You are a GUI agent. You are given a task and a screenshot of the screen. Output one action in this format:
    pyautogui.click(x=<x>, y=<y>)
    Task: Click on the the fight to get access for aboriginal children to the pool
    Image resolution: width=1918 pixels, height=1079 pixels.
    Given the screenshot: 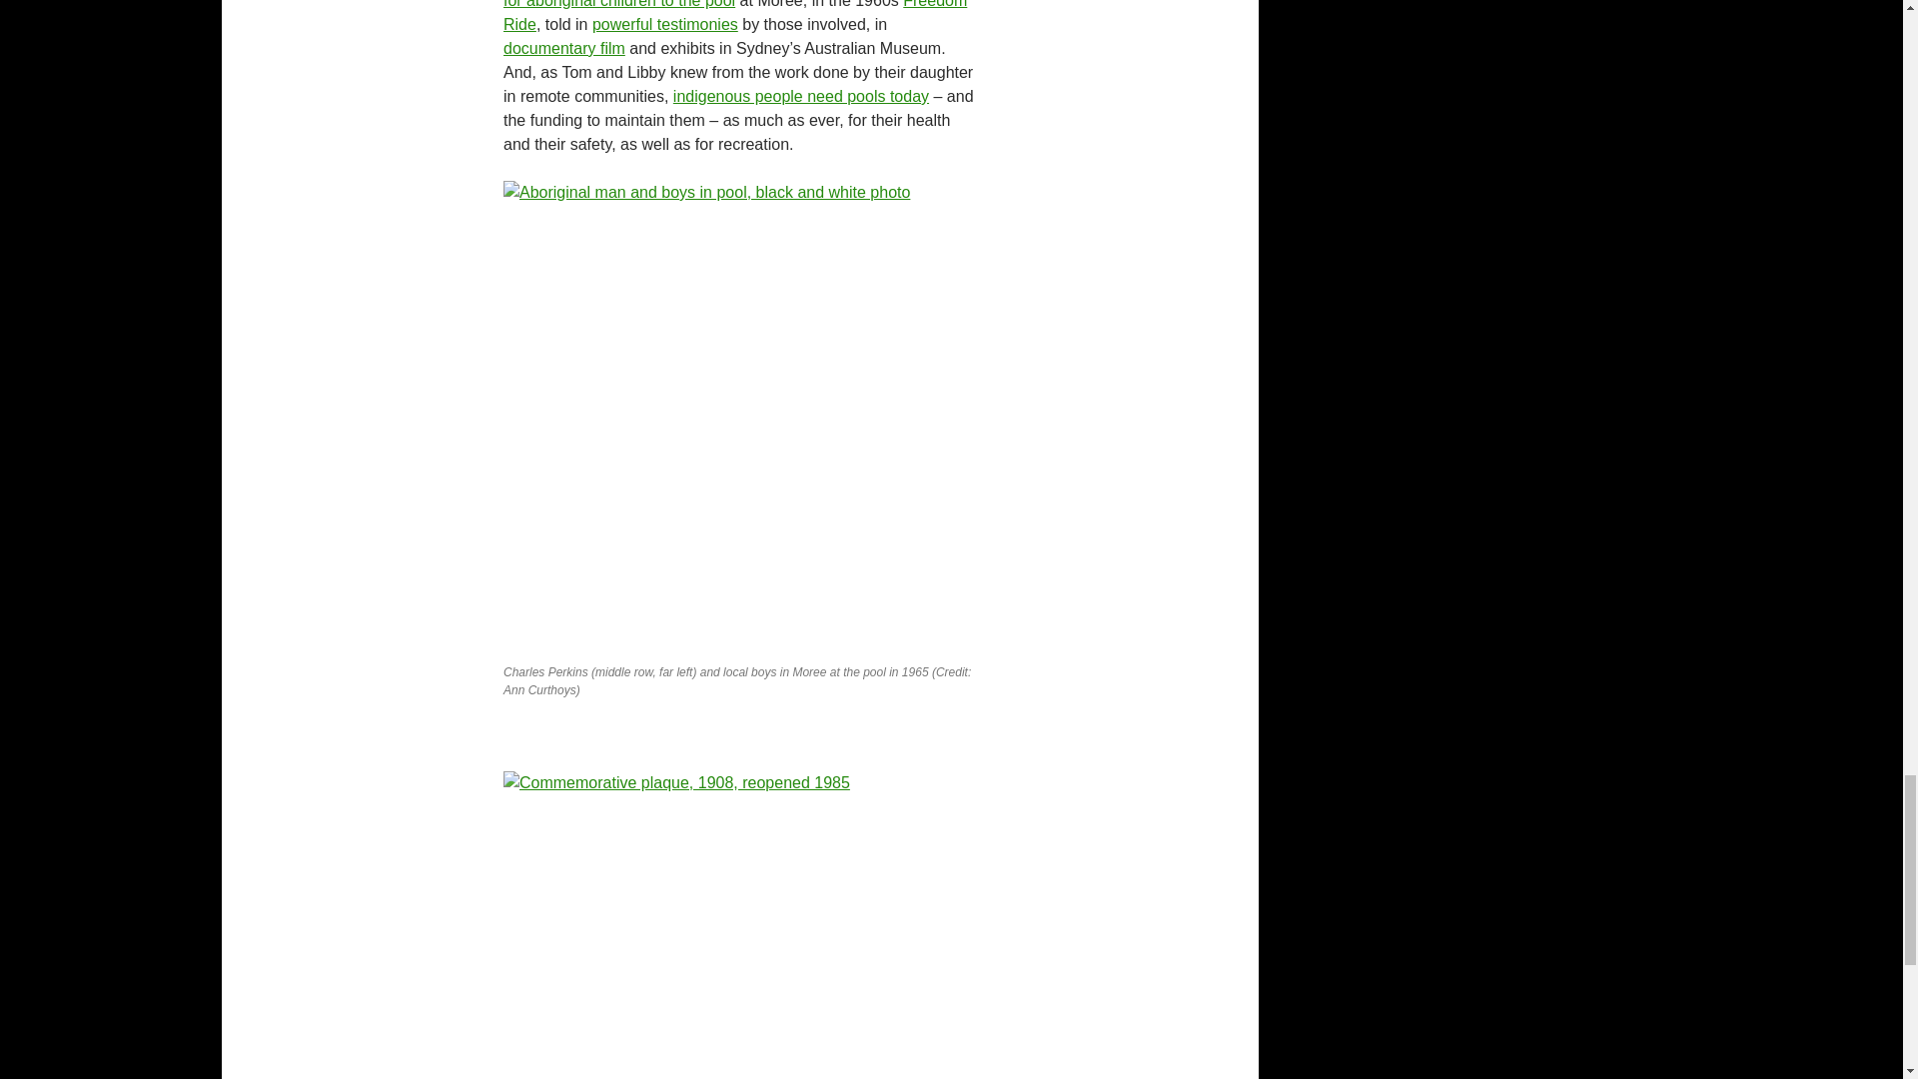 What is the action you would take?
    pyautogui.click(x=736, y=4)
    